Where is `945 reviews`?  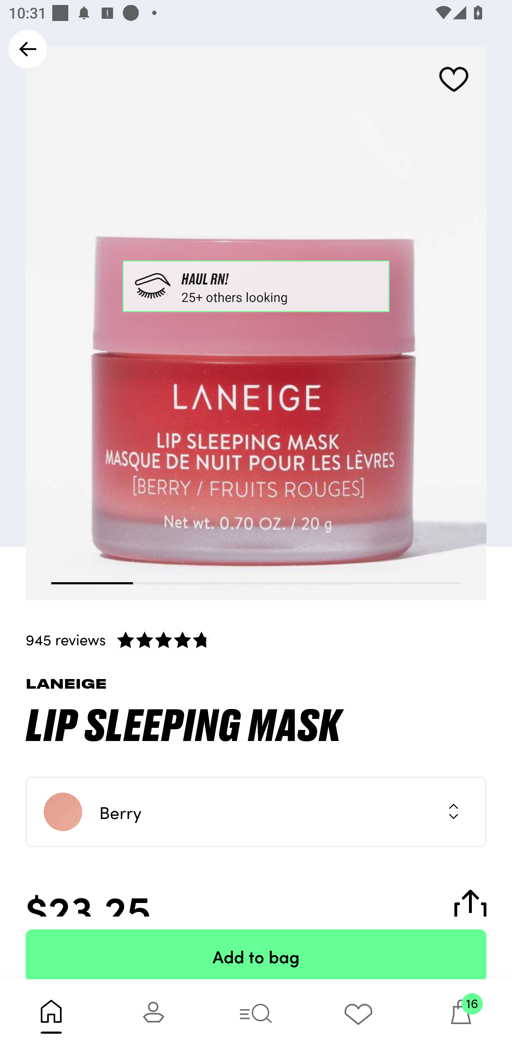
945 reviews is located at coordinates (256, 639).